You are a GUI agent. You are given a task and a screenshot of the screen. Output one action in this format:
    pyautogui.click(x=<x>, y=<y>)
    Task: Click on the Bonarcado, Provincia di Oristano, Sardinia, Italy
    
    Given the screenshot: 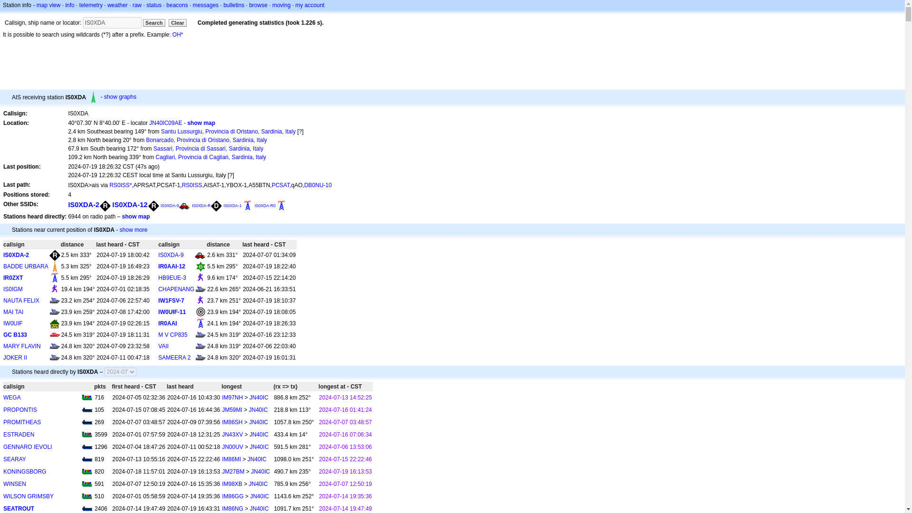 What is the action you would take?
    pyautogui.click(x=206, y=140)
    